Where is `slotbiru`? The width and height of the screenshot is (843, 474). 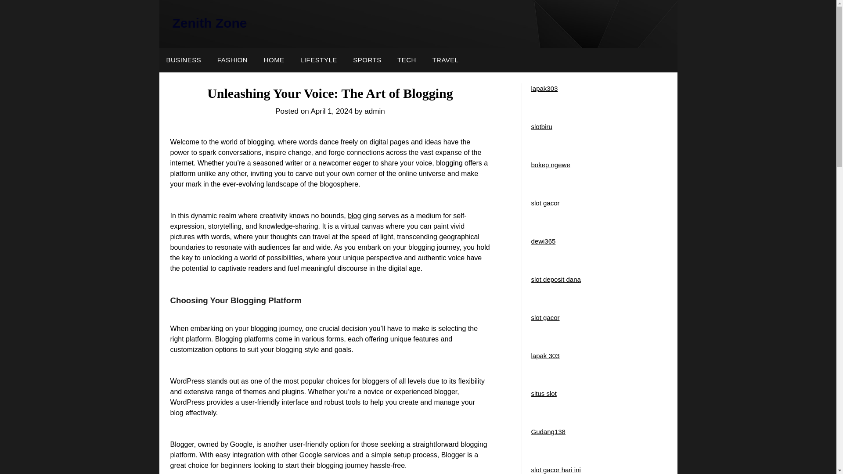 slotbiru is located at coordinates (541, 126).